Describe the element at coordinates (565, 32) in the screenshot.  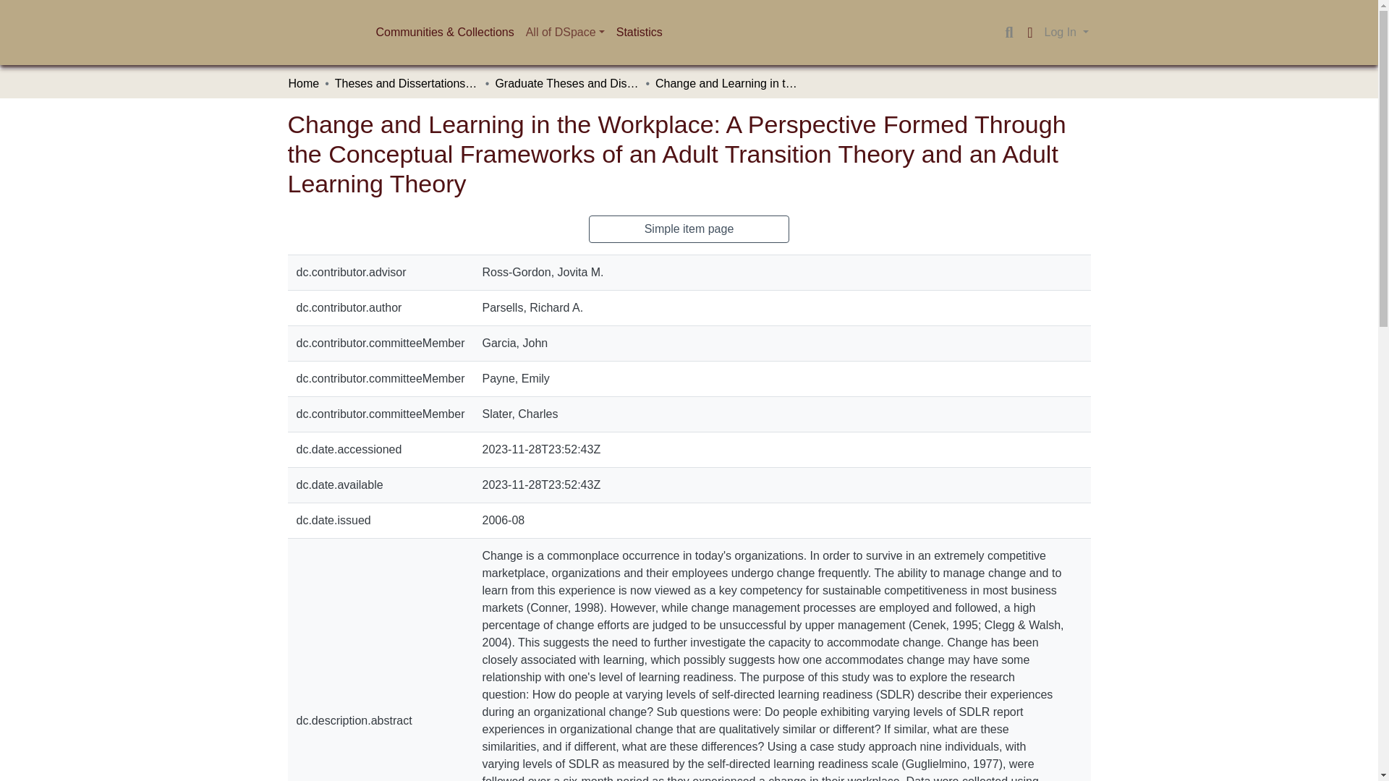
I see `All of DSpace` at that location.